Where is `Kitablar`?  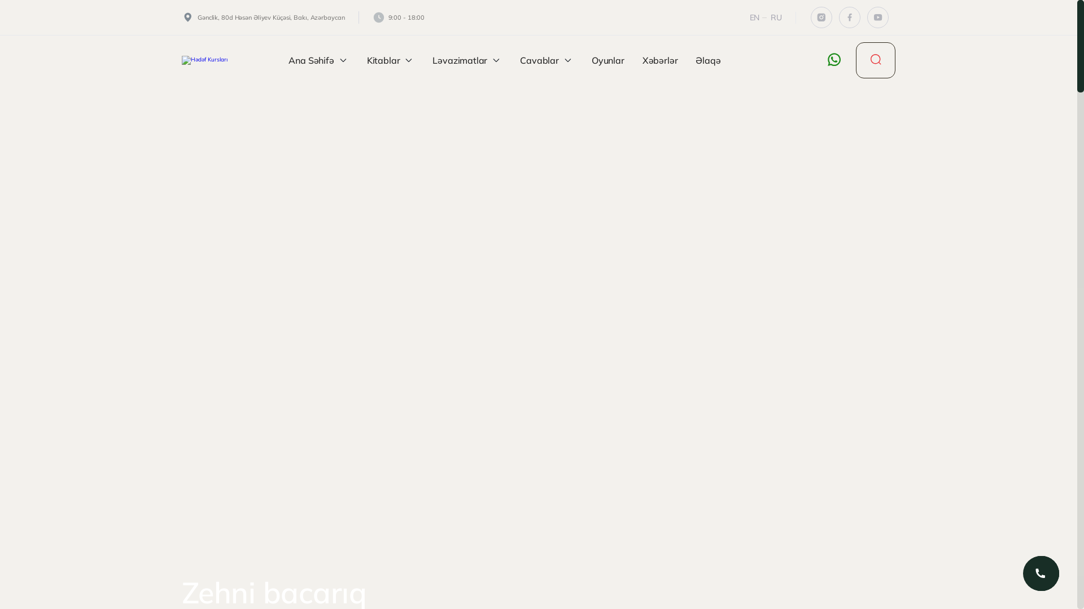
Kitablar is located at coordinates (391, 60).